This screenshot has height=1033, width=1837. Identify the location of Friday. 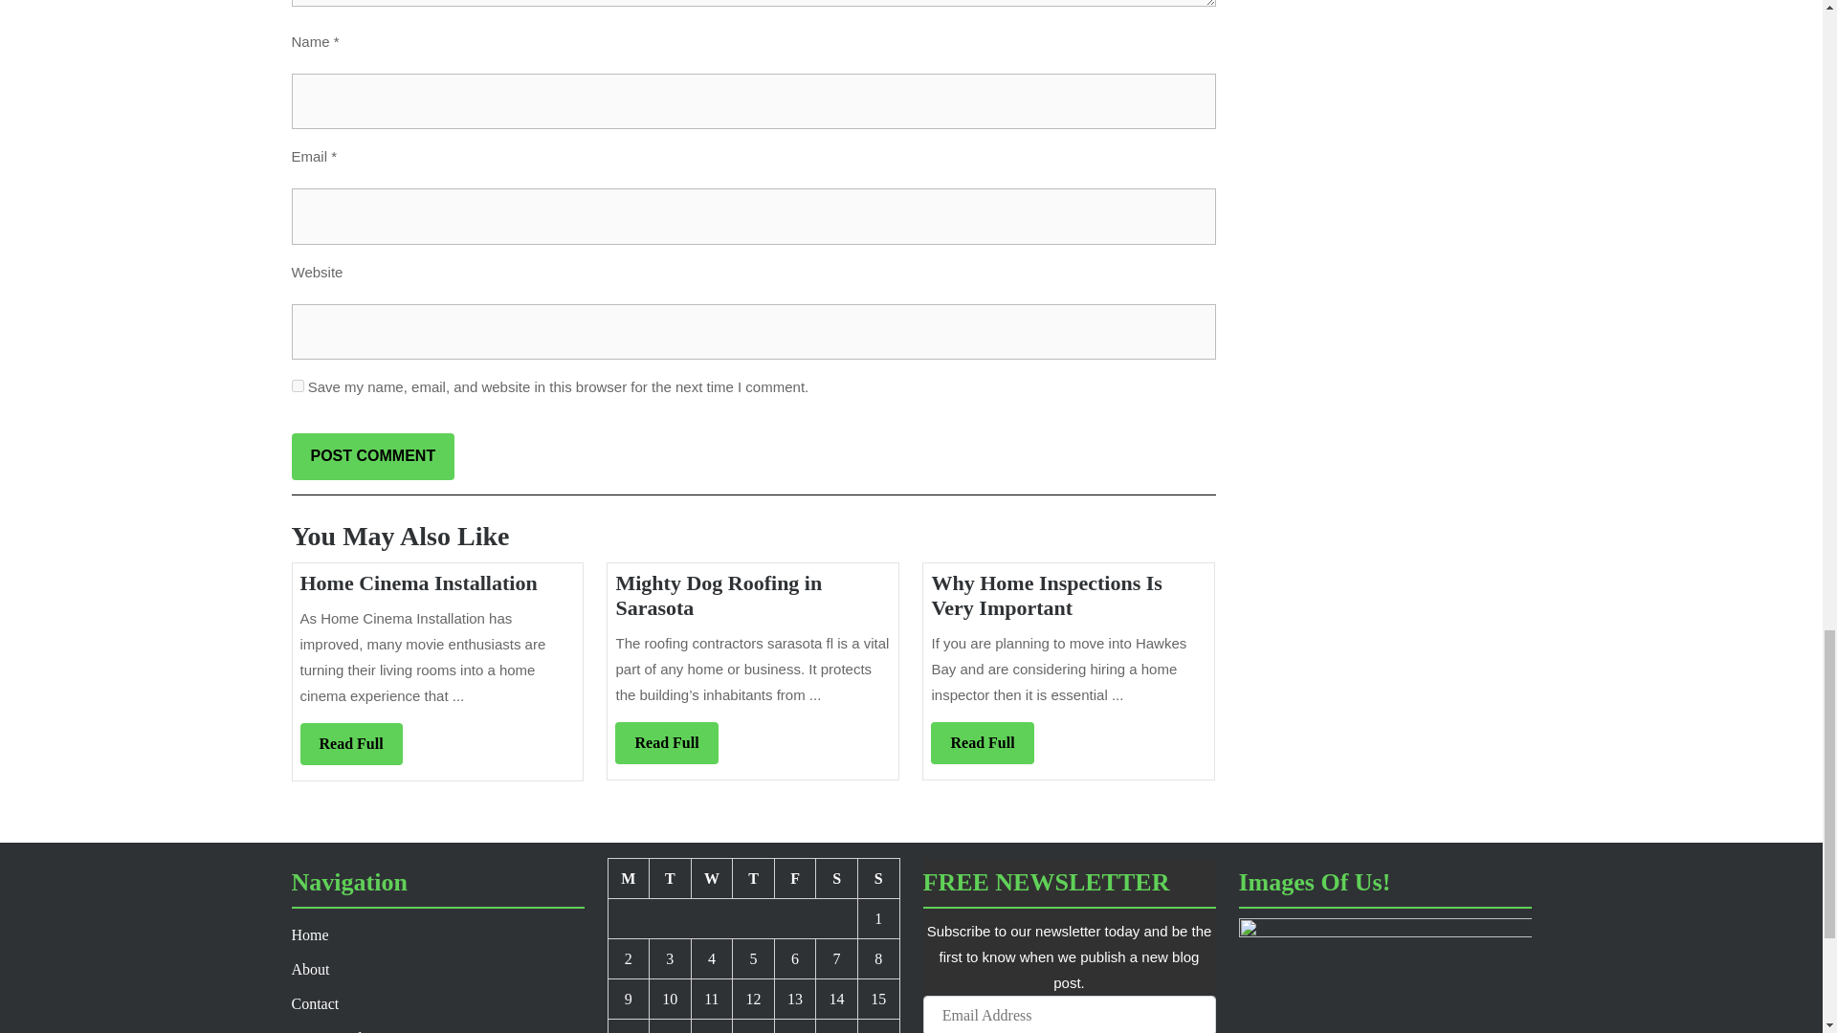
(796, 878).